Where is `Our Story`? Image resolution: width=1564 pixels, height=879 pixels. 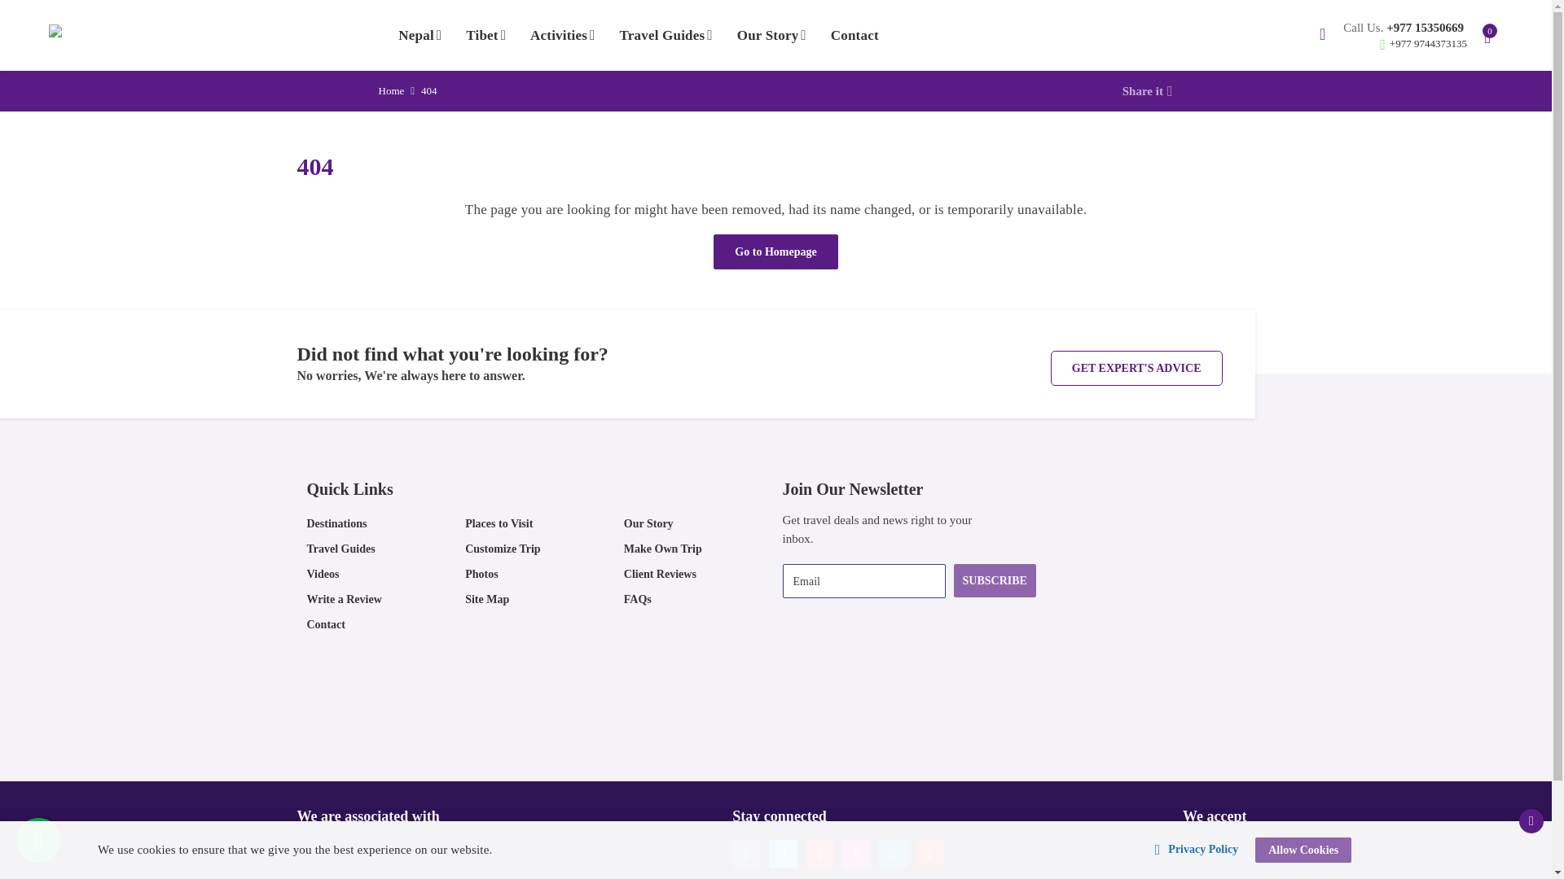
Our Story is located at coordinates (771, 36).